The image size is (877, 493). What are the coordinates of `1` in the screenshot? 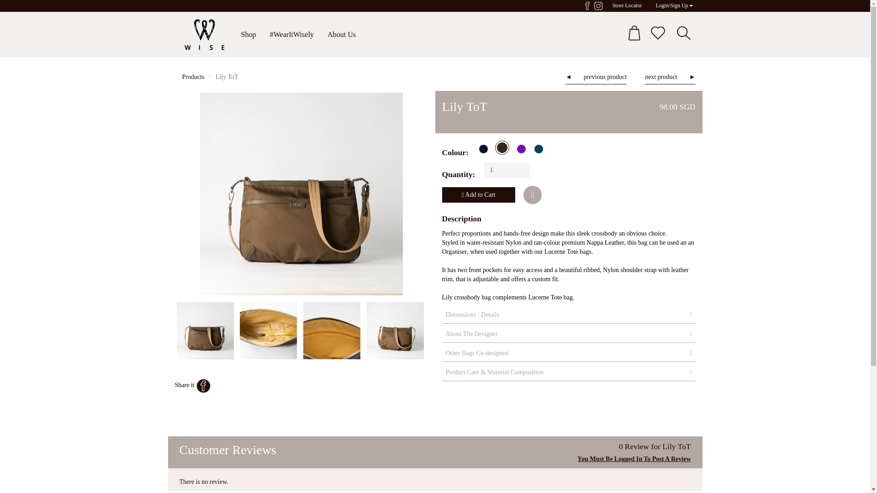 It's located at (507, 170).